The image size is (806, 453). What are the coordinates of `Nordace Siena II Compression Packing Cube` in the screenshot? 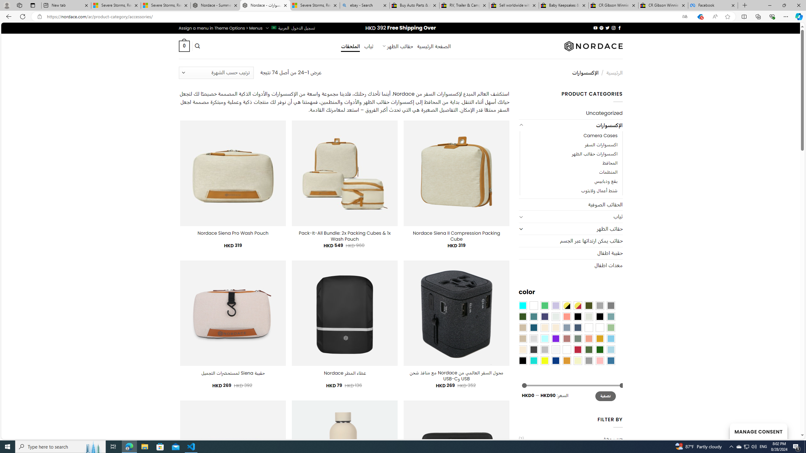 It's located at (457, 236).